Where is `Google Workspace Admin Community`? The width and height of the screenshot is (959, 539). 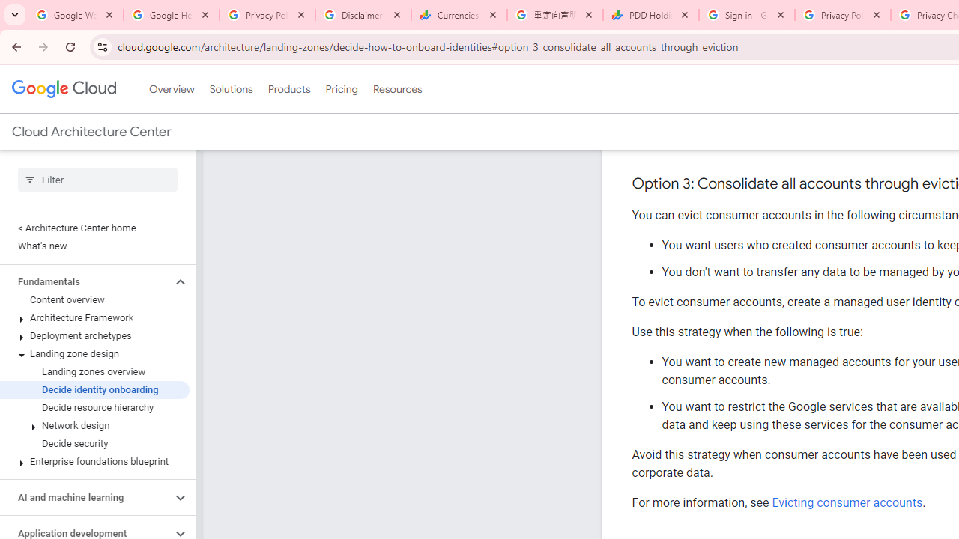 Google Workspace Admin Community is located at coordinates (76, 15).